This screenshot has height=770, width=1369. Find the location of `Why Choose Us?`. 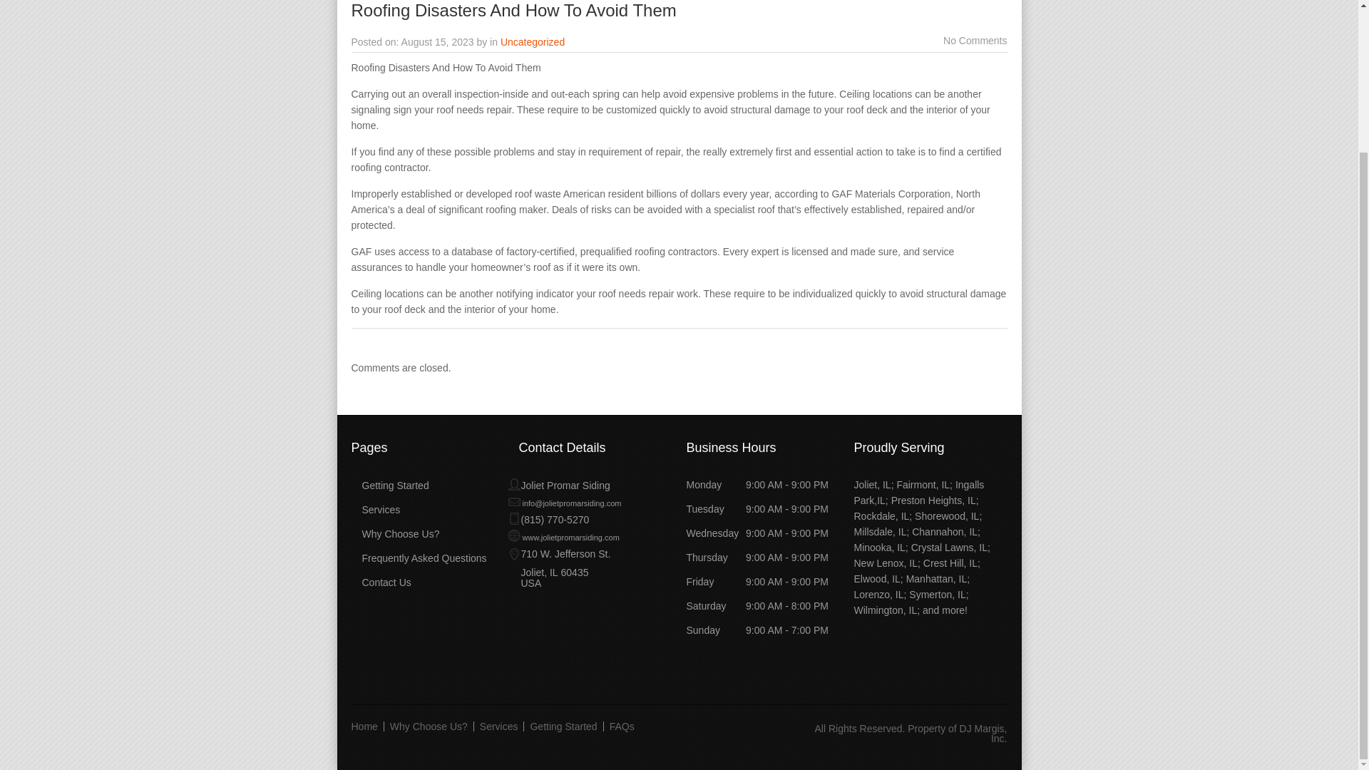

Why Choose Us? is located at coordinates (429, 726).